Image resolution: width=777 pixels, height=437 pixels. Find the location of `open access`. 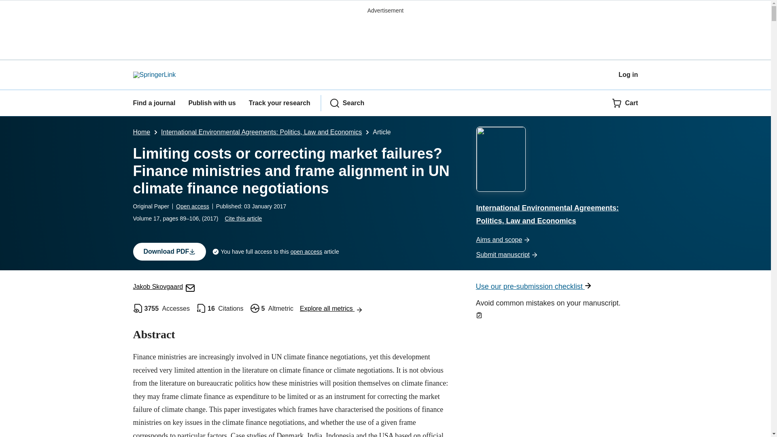

open access is located at coordinates (306, 252).